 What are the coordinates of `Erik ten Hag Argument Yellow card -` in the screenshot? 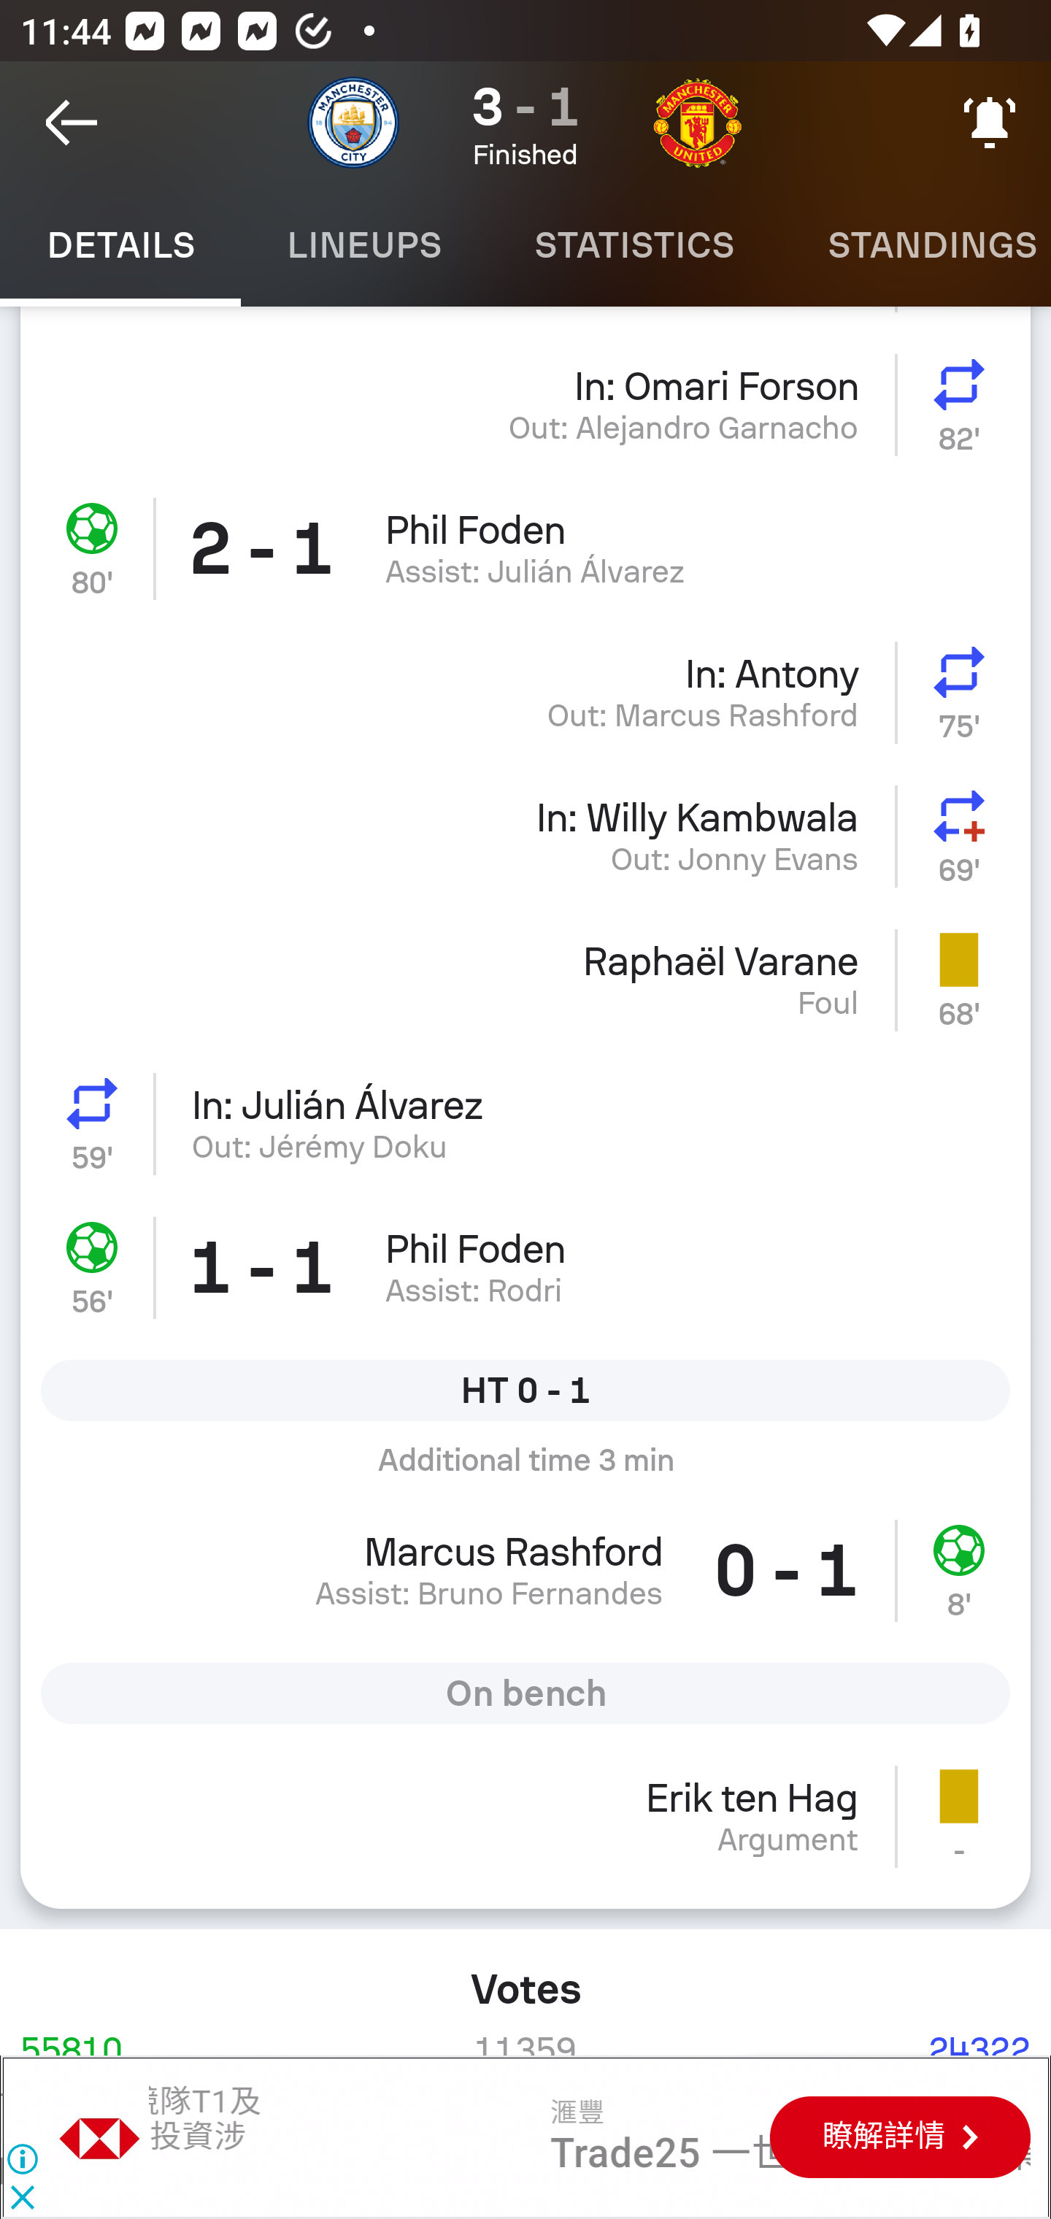 It's located at (525, 1826).